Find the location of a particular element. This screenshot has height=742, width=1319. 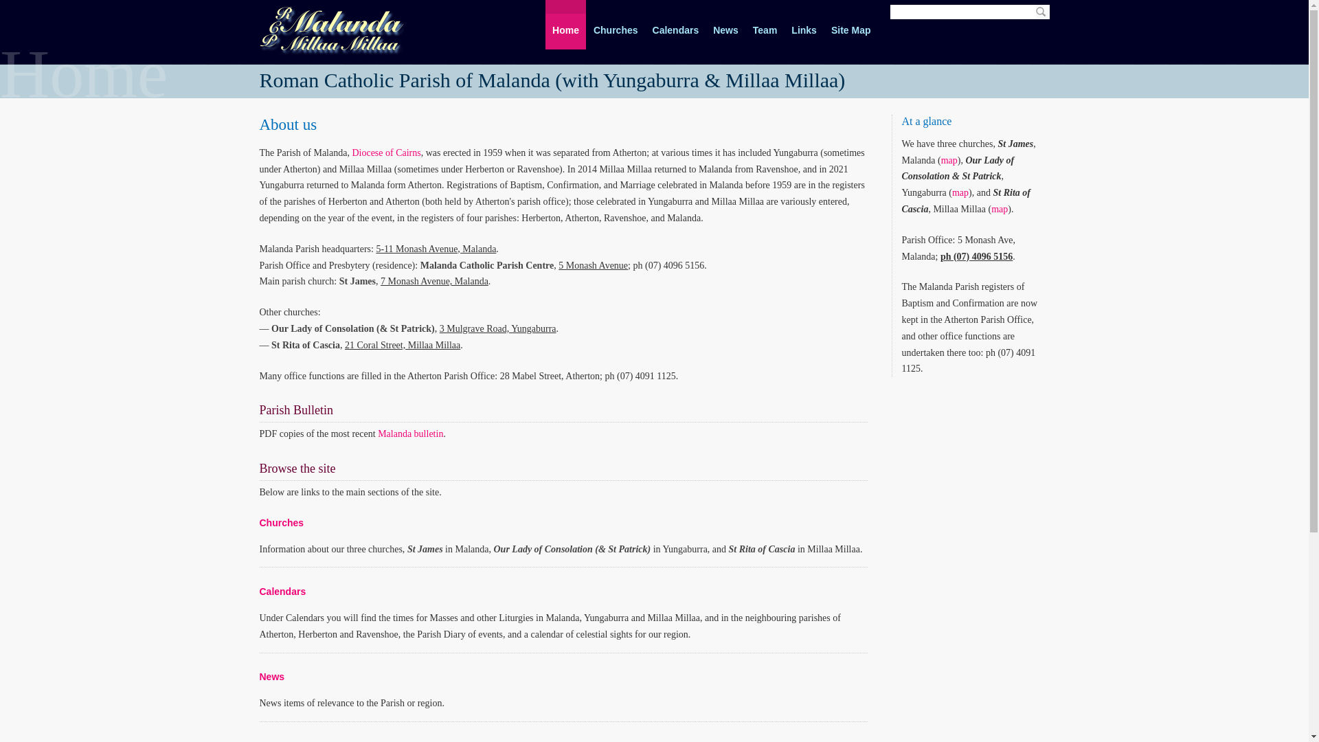

Links is located at coordinates (804, 25).